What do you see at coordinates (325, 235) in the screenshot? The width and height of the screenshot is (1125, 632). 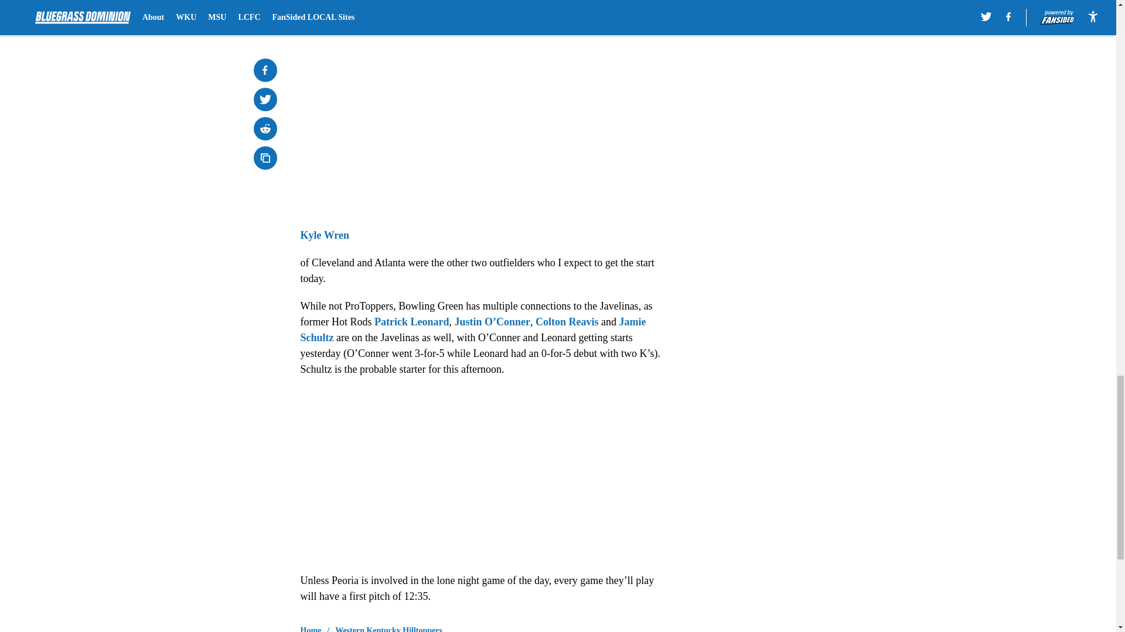 I see `Kyle Wren` at bounding box center [325, 235].